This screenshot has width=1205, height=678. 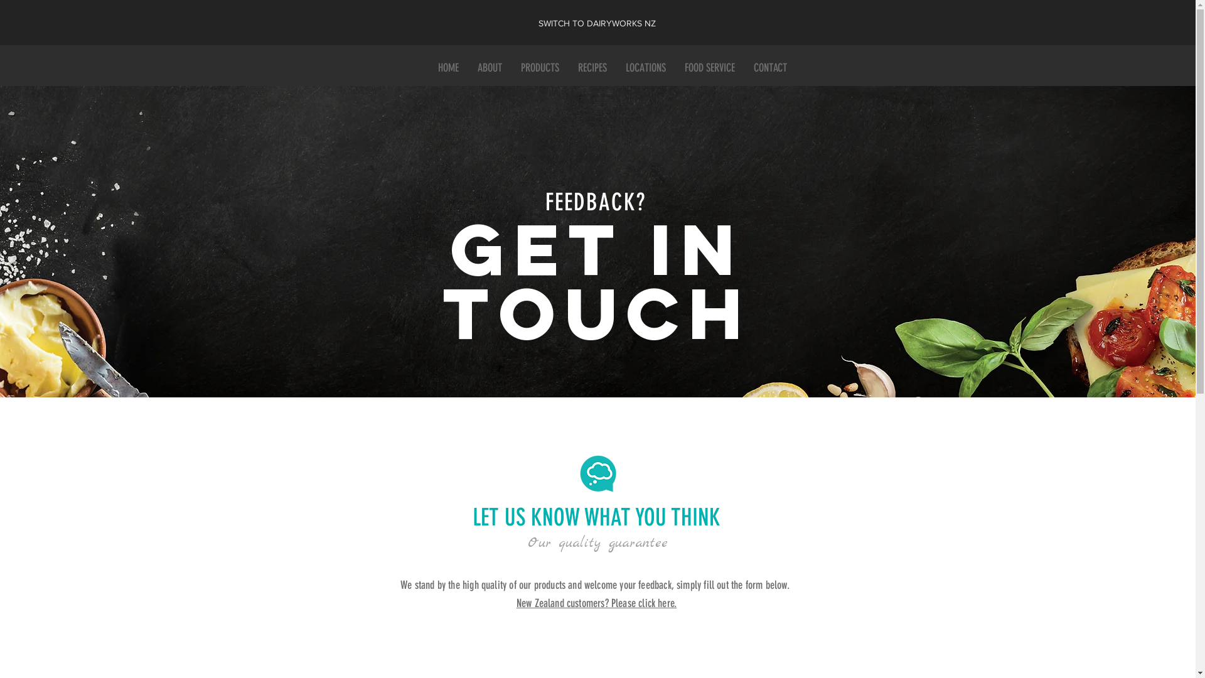 What do you see at coordinates (597, 24) in the screenshot?
I see `SWITCH TO DAIRYWORKS NZ` at bounding box center [597, 24].